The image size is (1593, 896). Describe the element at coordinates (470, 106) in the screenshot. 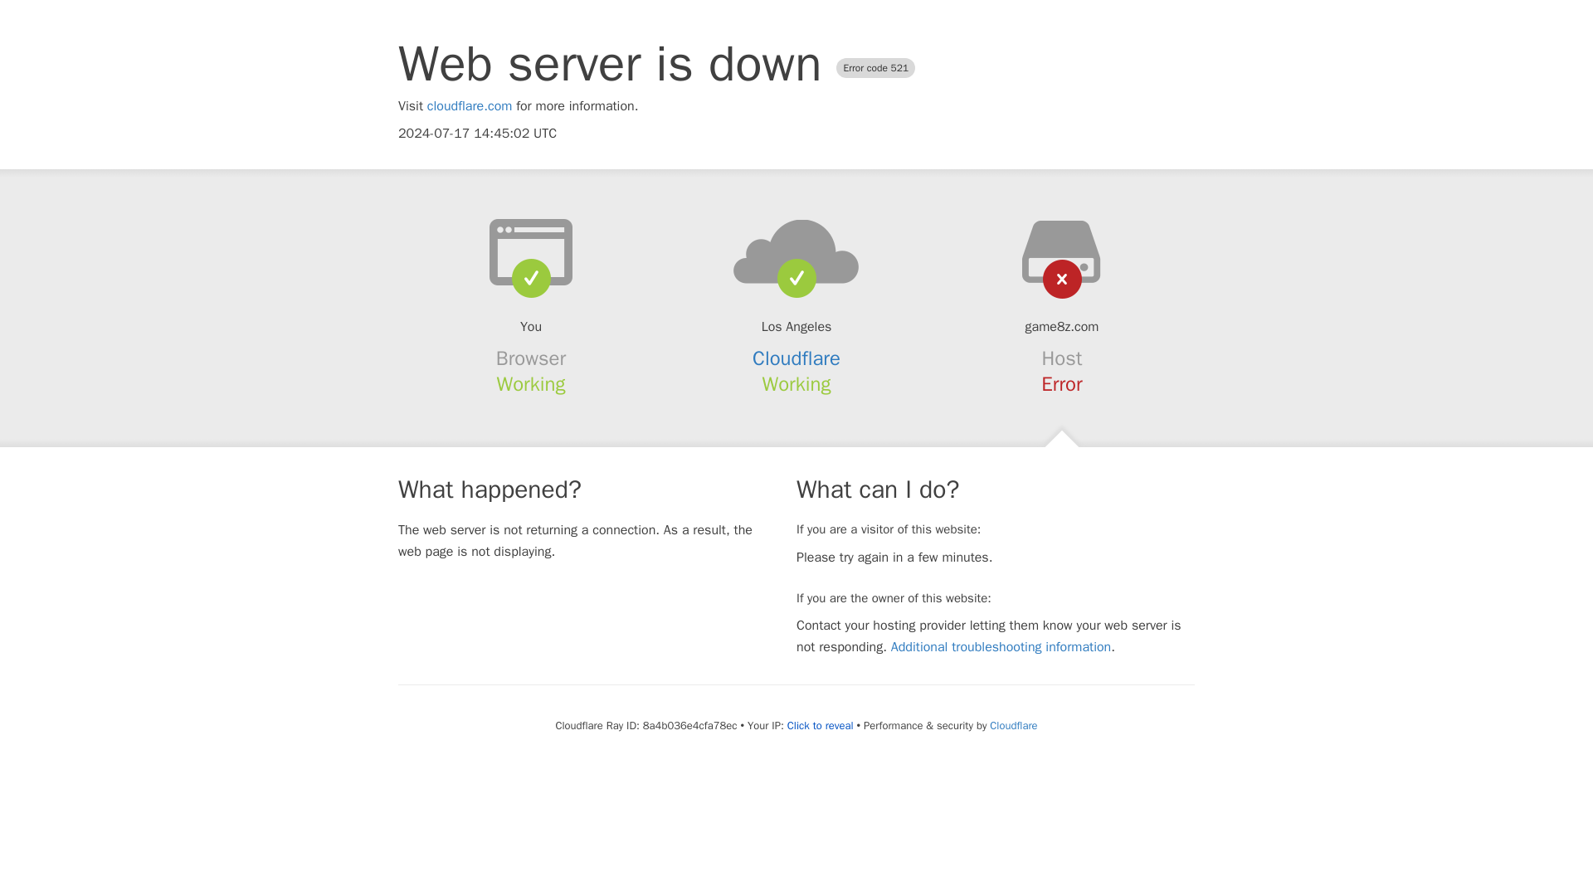

I see `cloudflare.com` at that location.